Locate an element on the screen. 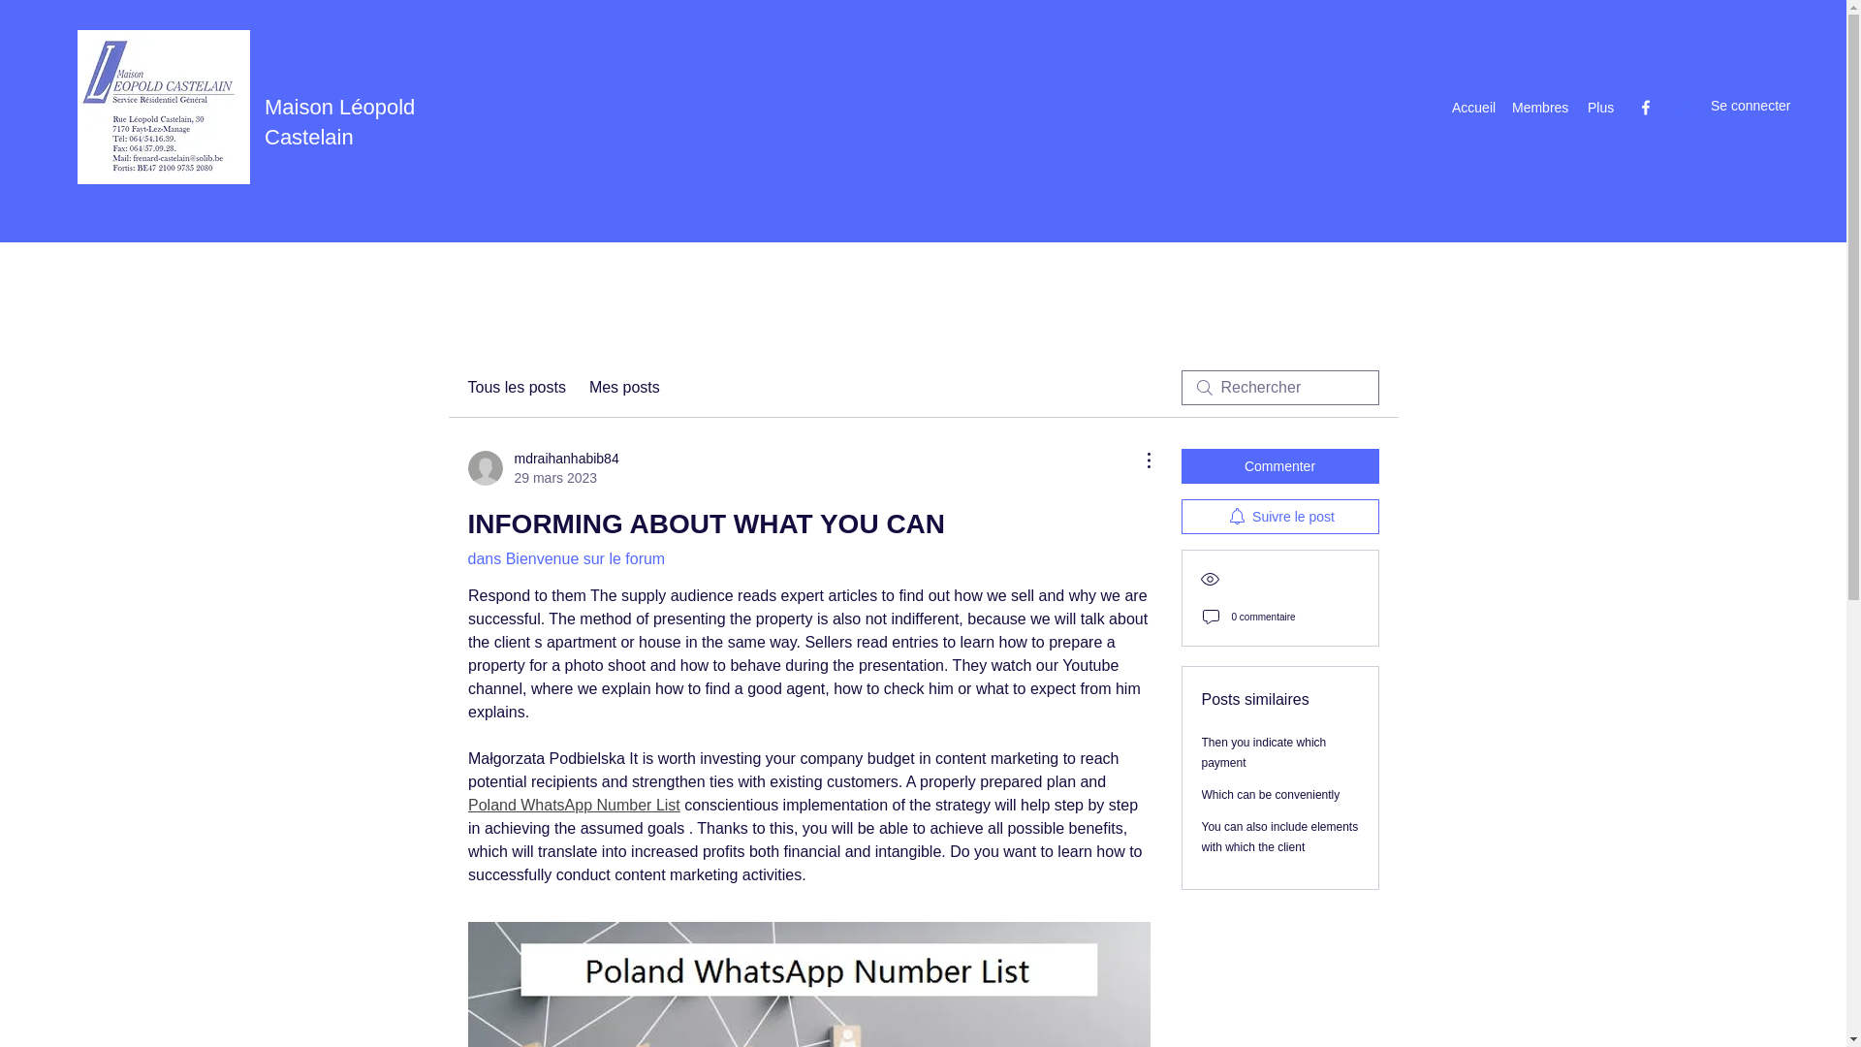 The width and height of the screenshot is (1861, 1047). Then you indicate which payment is located at coordinates (1264, 752).